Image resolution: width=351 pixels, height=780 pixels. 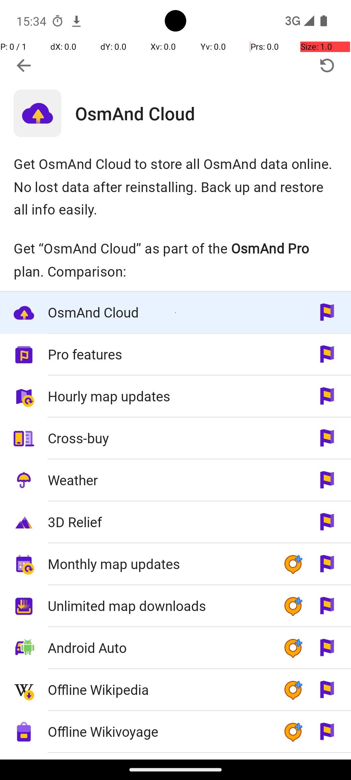 I want to click on OsmAnd Cloud, so click(x=213, y=113).